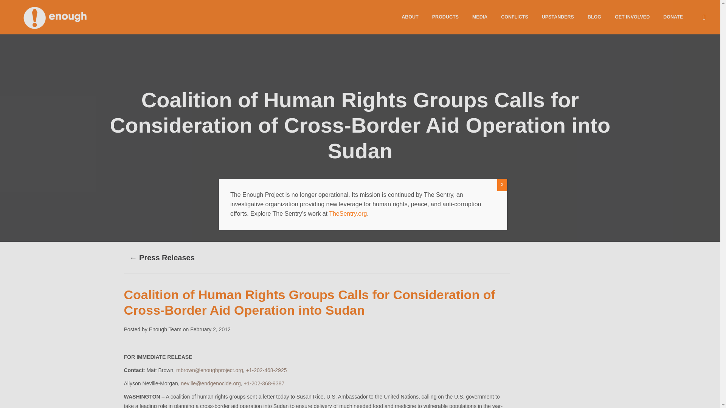  Describe the element at coordinates (410, 17) in the screenshot. I see `ABOUT` at that location.